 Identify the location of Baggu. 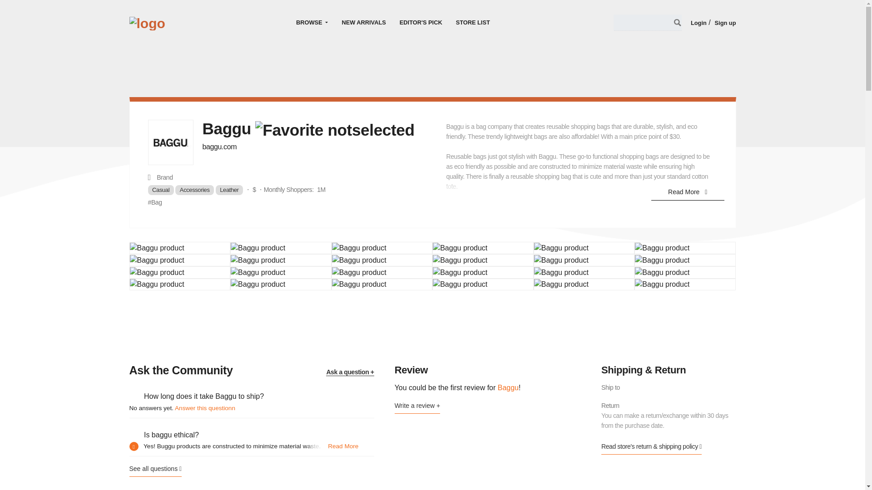
(359, 272).